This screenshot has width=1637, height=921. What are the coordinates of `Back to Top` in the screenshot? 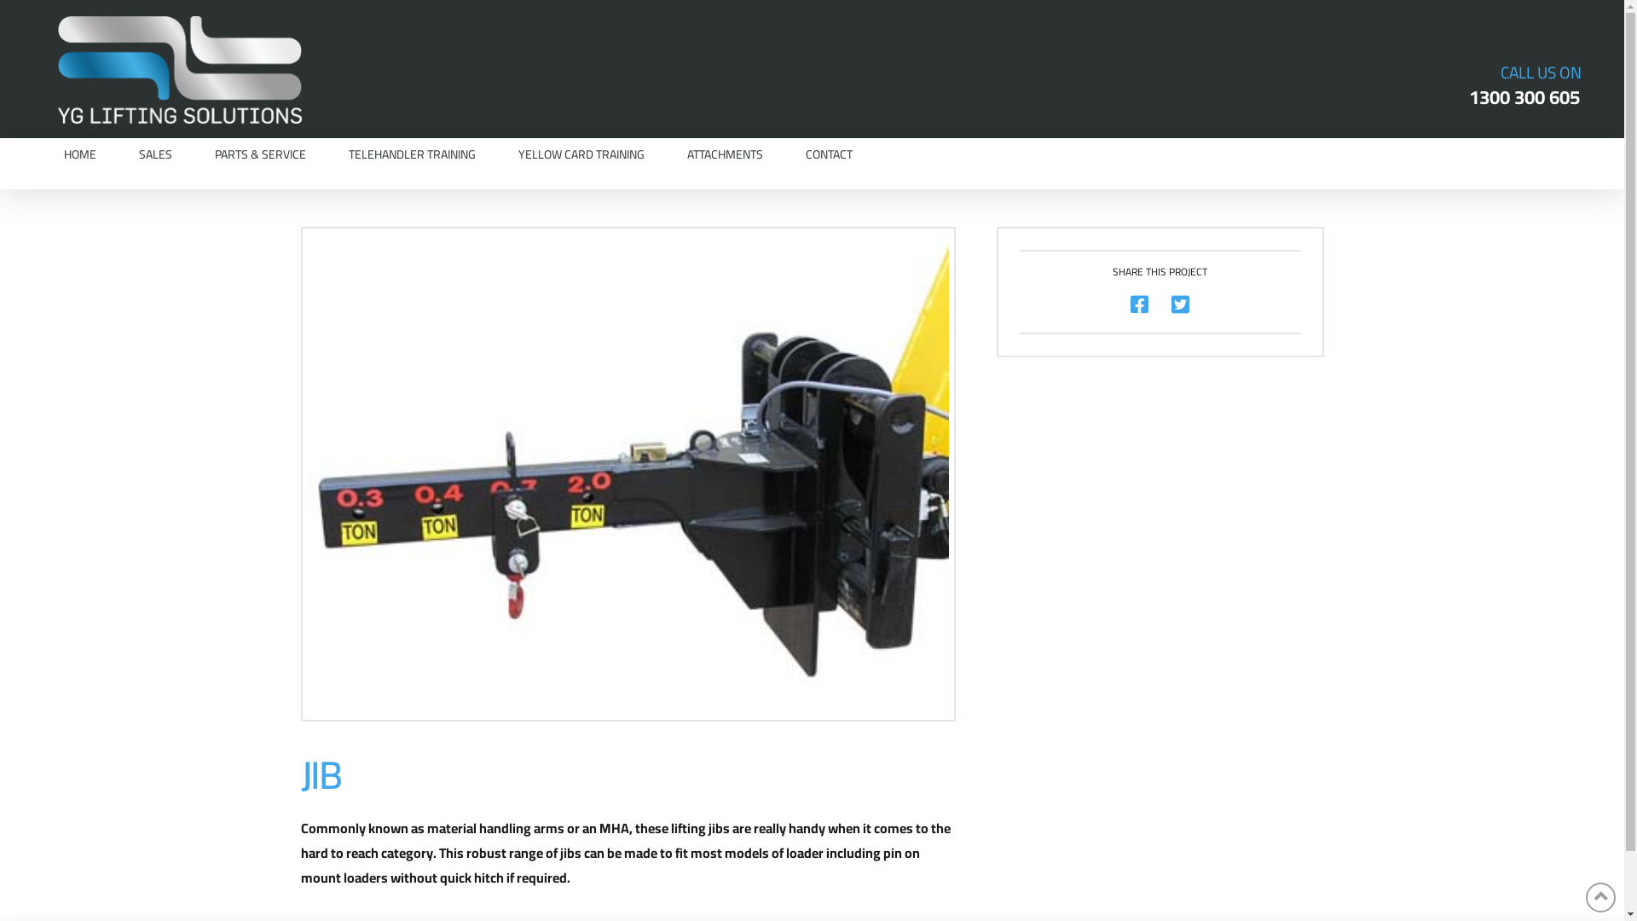 It's located at (1601, 897).